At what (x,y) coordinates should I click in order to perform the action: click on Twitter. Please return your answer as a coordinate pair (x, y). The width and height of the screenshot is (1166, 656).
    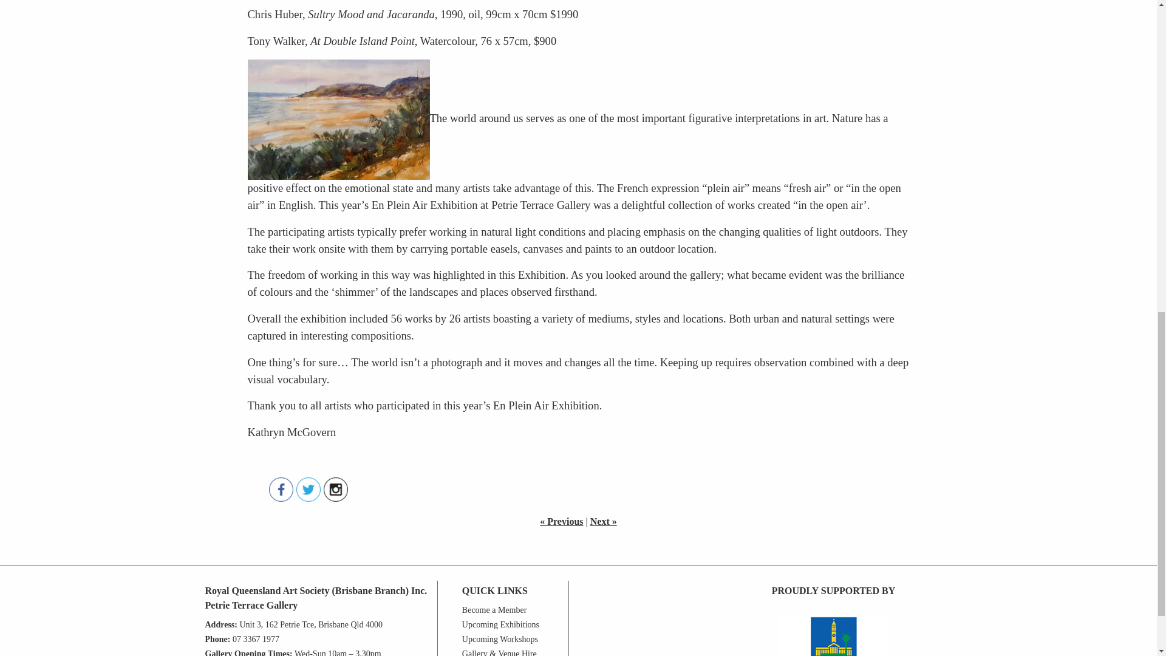
    Looking at the image, I should click on (309, 490).